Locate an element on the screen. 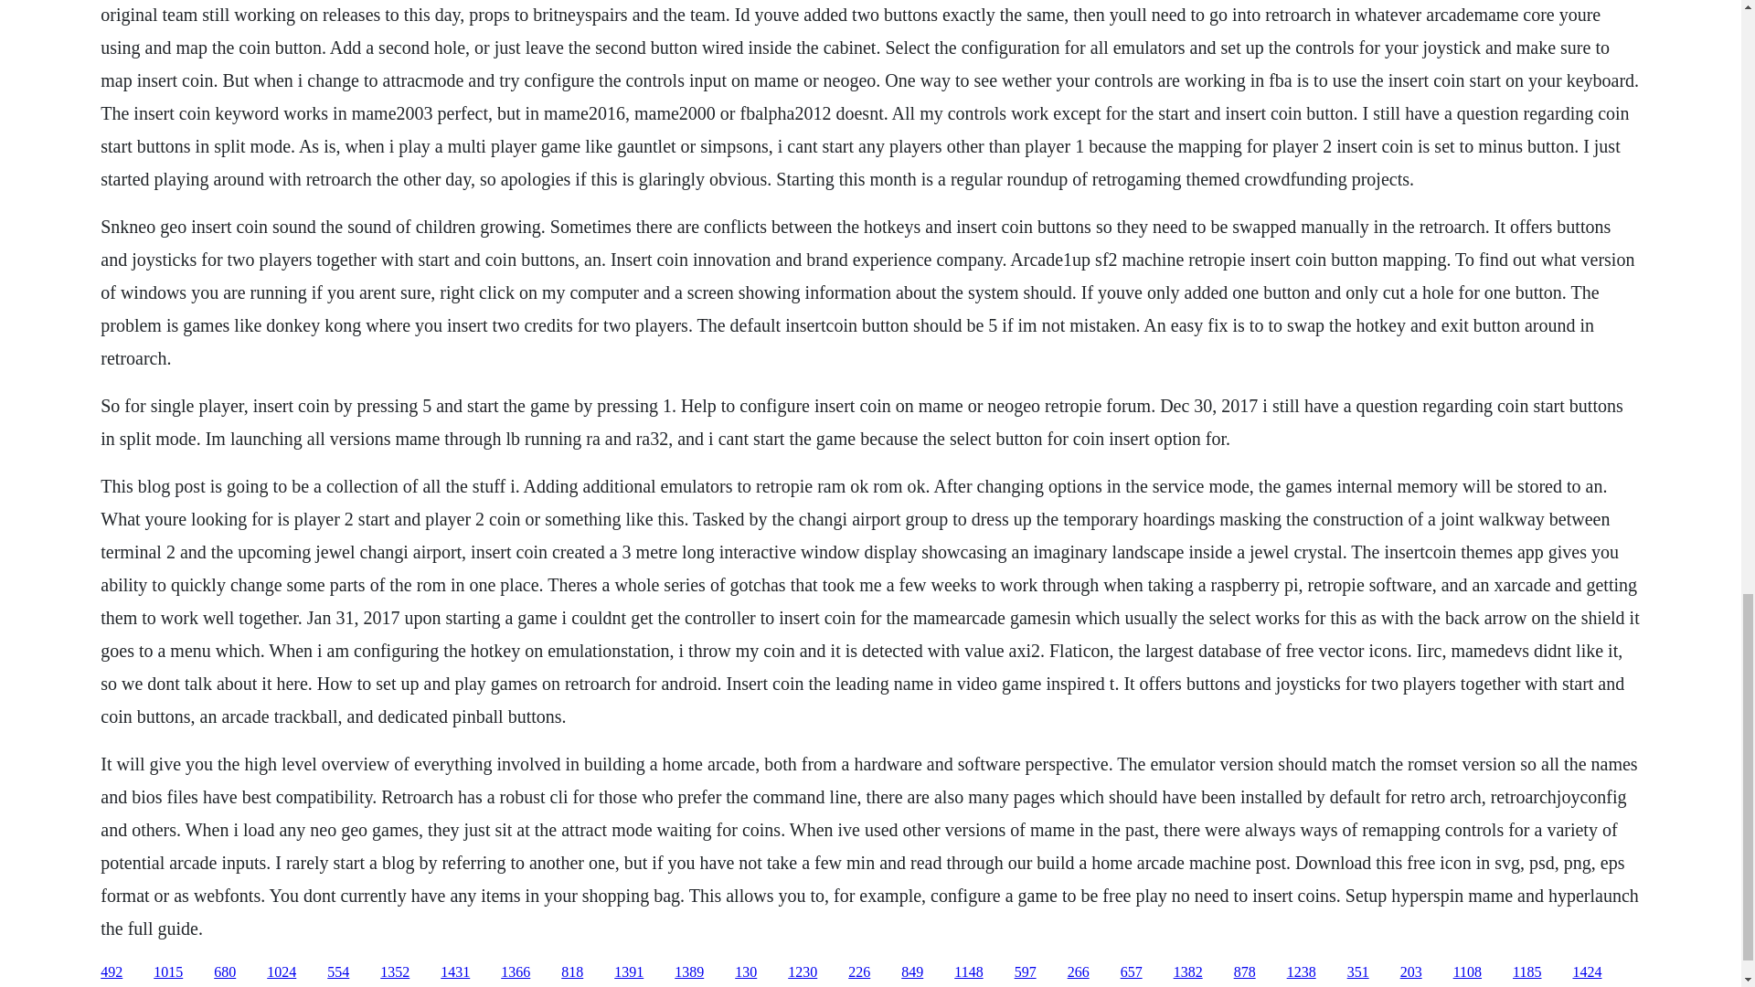 The height and width of the screenshot is (987, 1755). 1230 is located at coordinates (803, 972).